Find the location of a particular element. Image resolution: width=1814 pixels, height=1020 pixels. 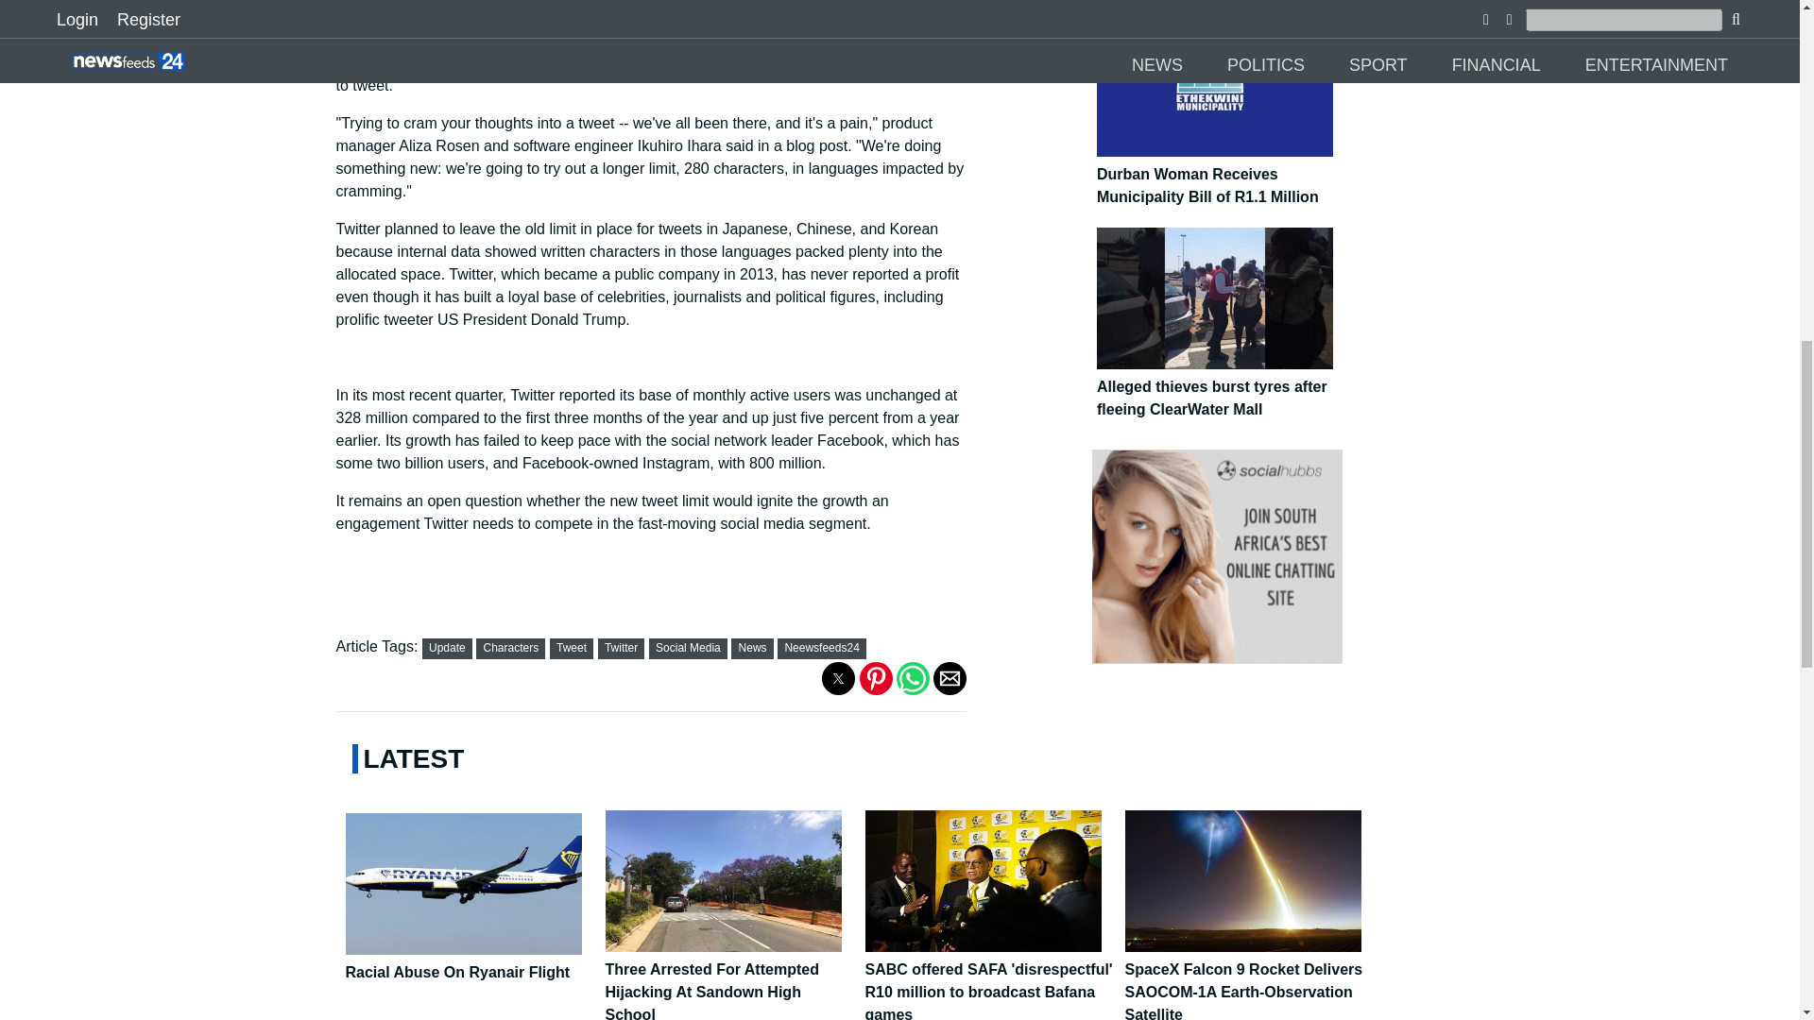

Social Media is located at coordinates (688, 648).